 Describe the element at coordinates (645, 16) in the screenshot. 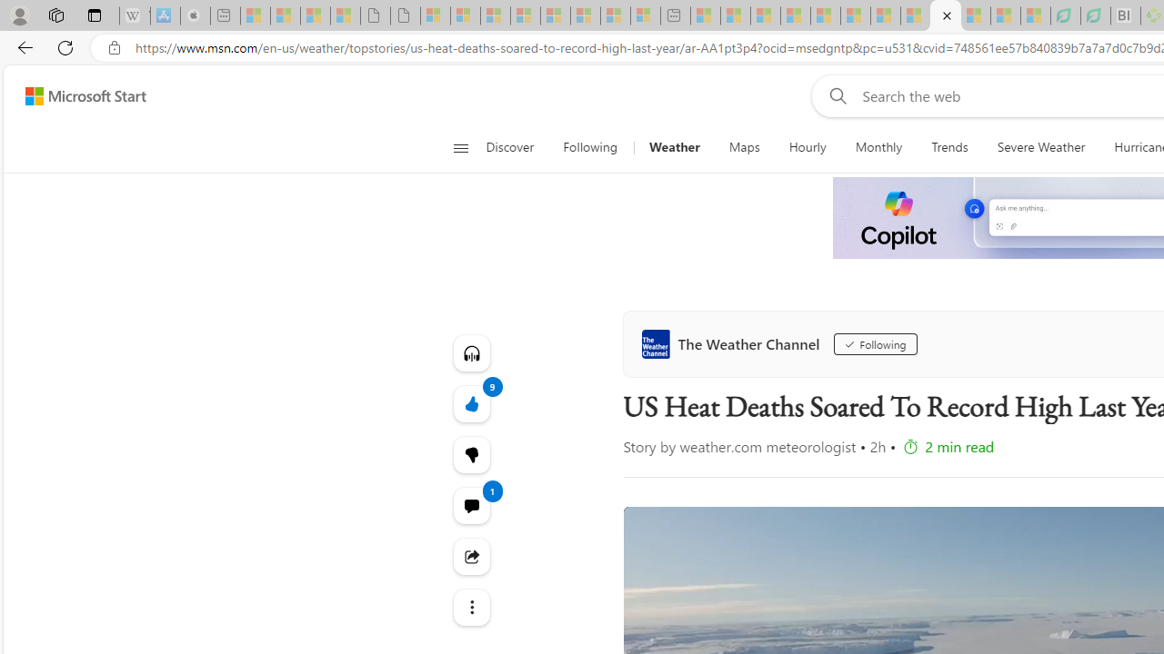

I see `Microsoft account | Account Checkup - Sleeping` at that location.